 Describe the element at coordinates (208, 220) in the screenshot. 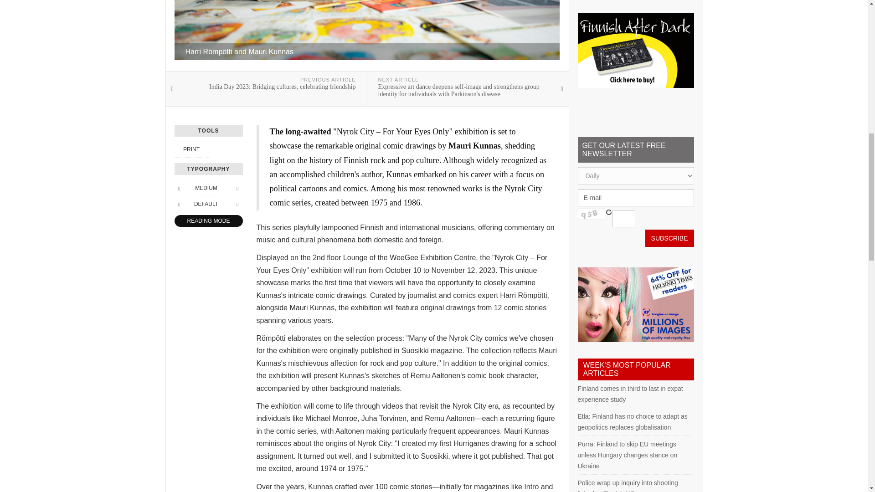

I see `Reading Mode` at that location.